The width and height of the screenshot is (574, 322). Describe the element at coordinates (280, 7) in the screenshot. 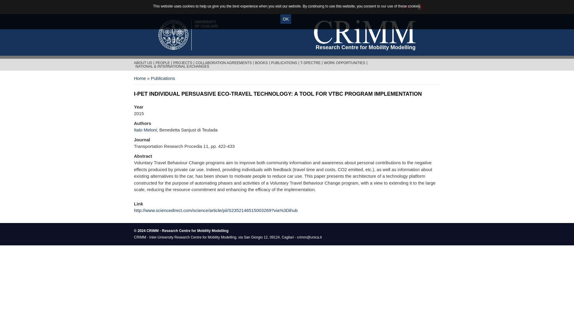

I see `Postgraduate` at that location.